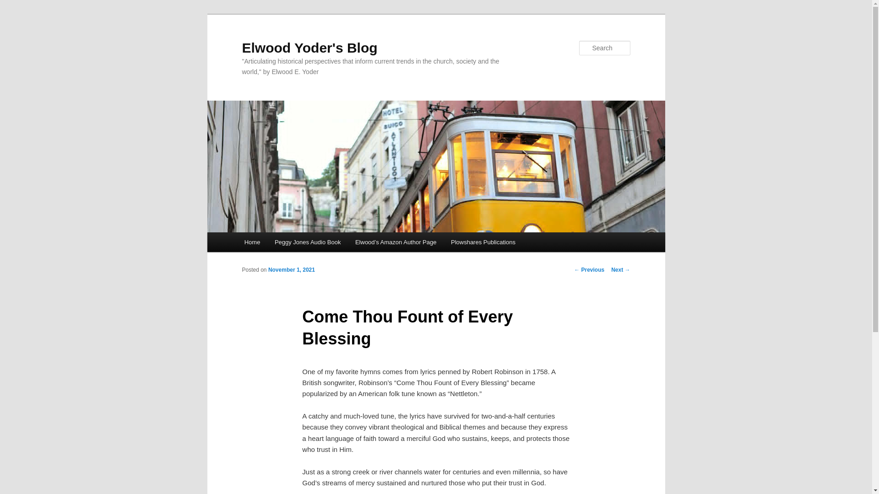 The width and height of the screenshot is (879, 494). What do you see at coordinates (252, 242) in the screenshot?
I see `Home` at bounding box center [252, 242].